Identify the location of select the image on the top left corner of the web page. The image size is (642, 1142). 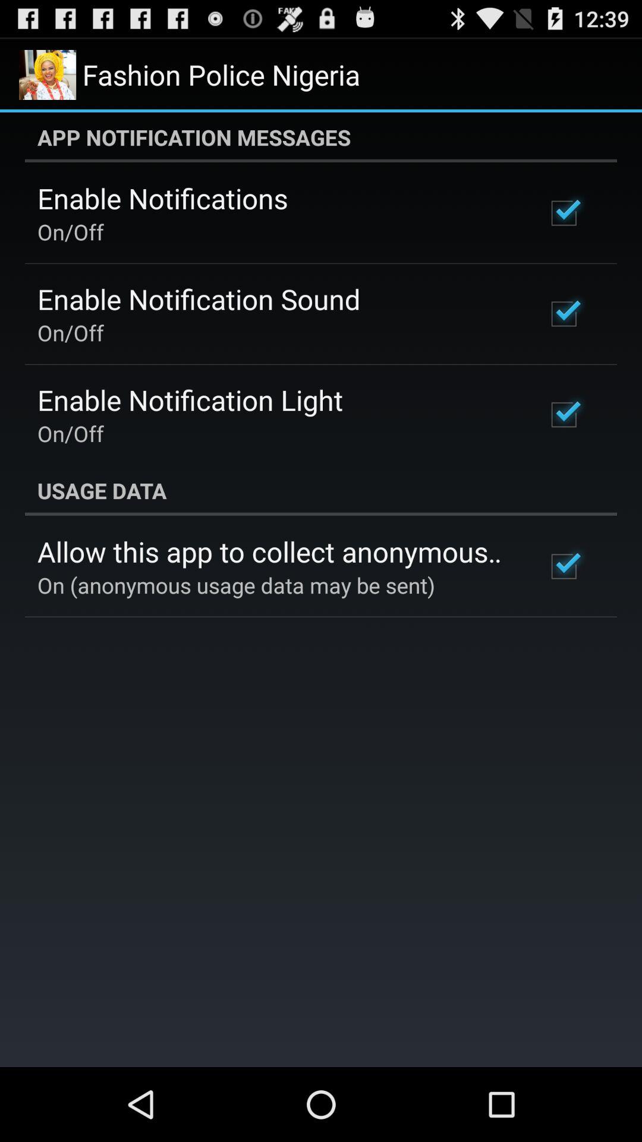
(48, 75).